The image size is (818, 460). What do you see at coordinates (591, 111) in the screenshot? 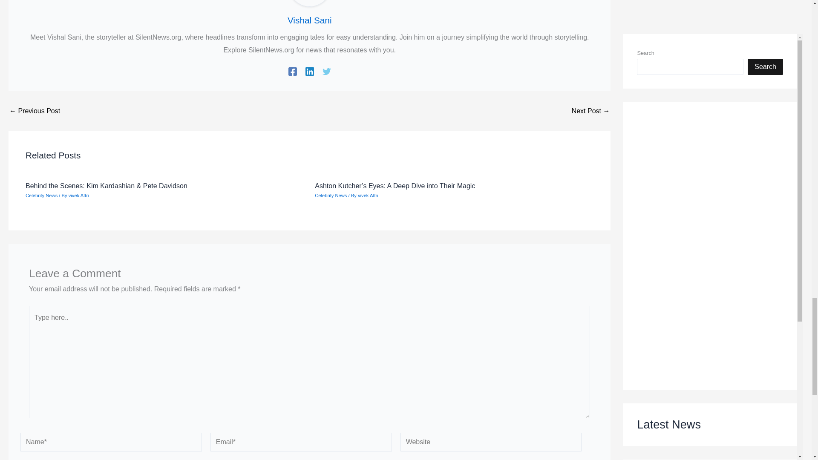
I see `Blippi Net Worth In 2023: Income, Investment And Real Estate` at bounding box center [591, 111].